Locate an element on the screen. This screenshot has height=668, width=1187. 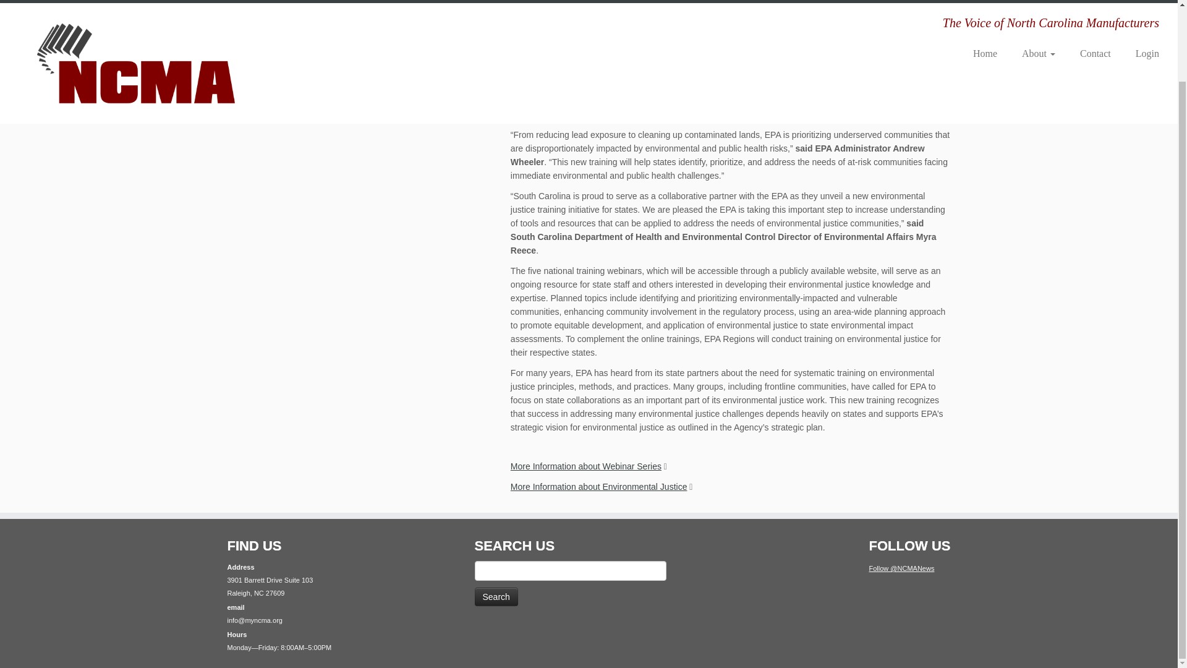
More Information about Environmental Justice is located at coordinates (598, 486).